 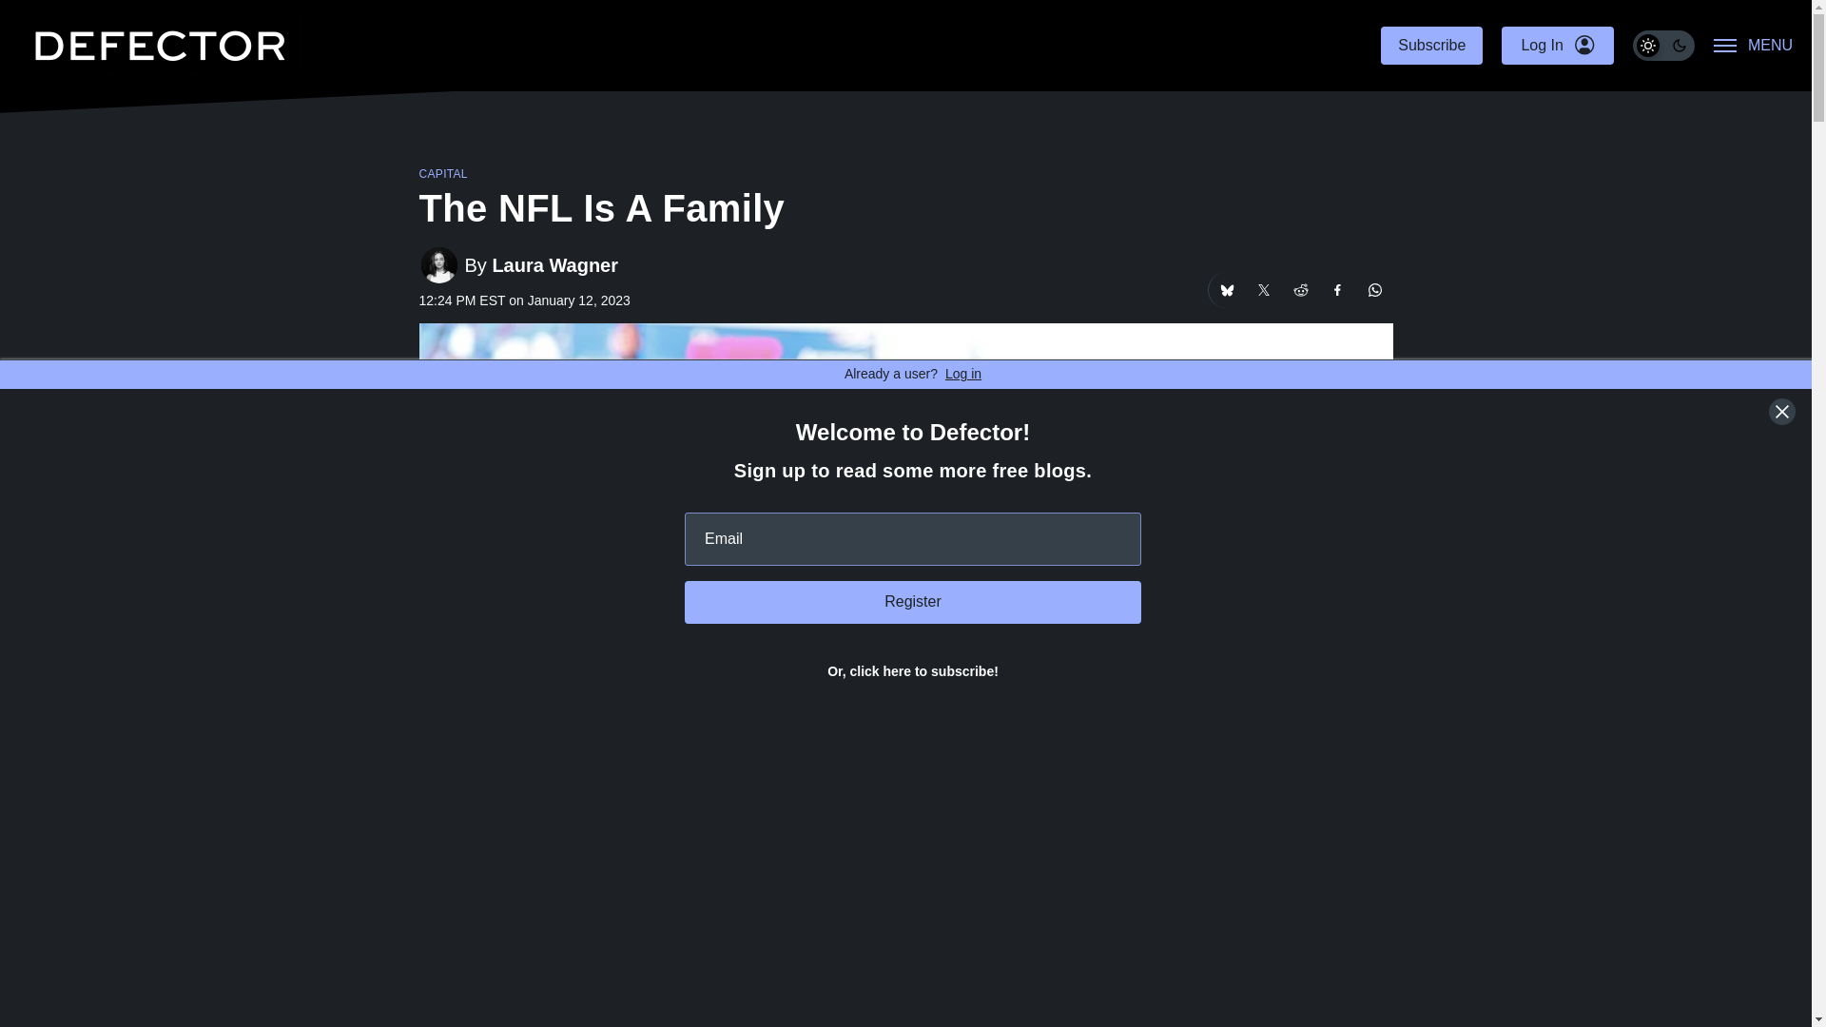 What do you see at coordinates (1431, 46) in the screenshot?
I see `Subscribe` at bounding box center [1431, 46].